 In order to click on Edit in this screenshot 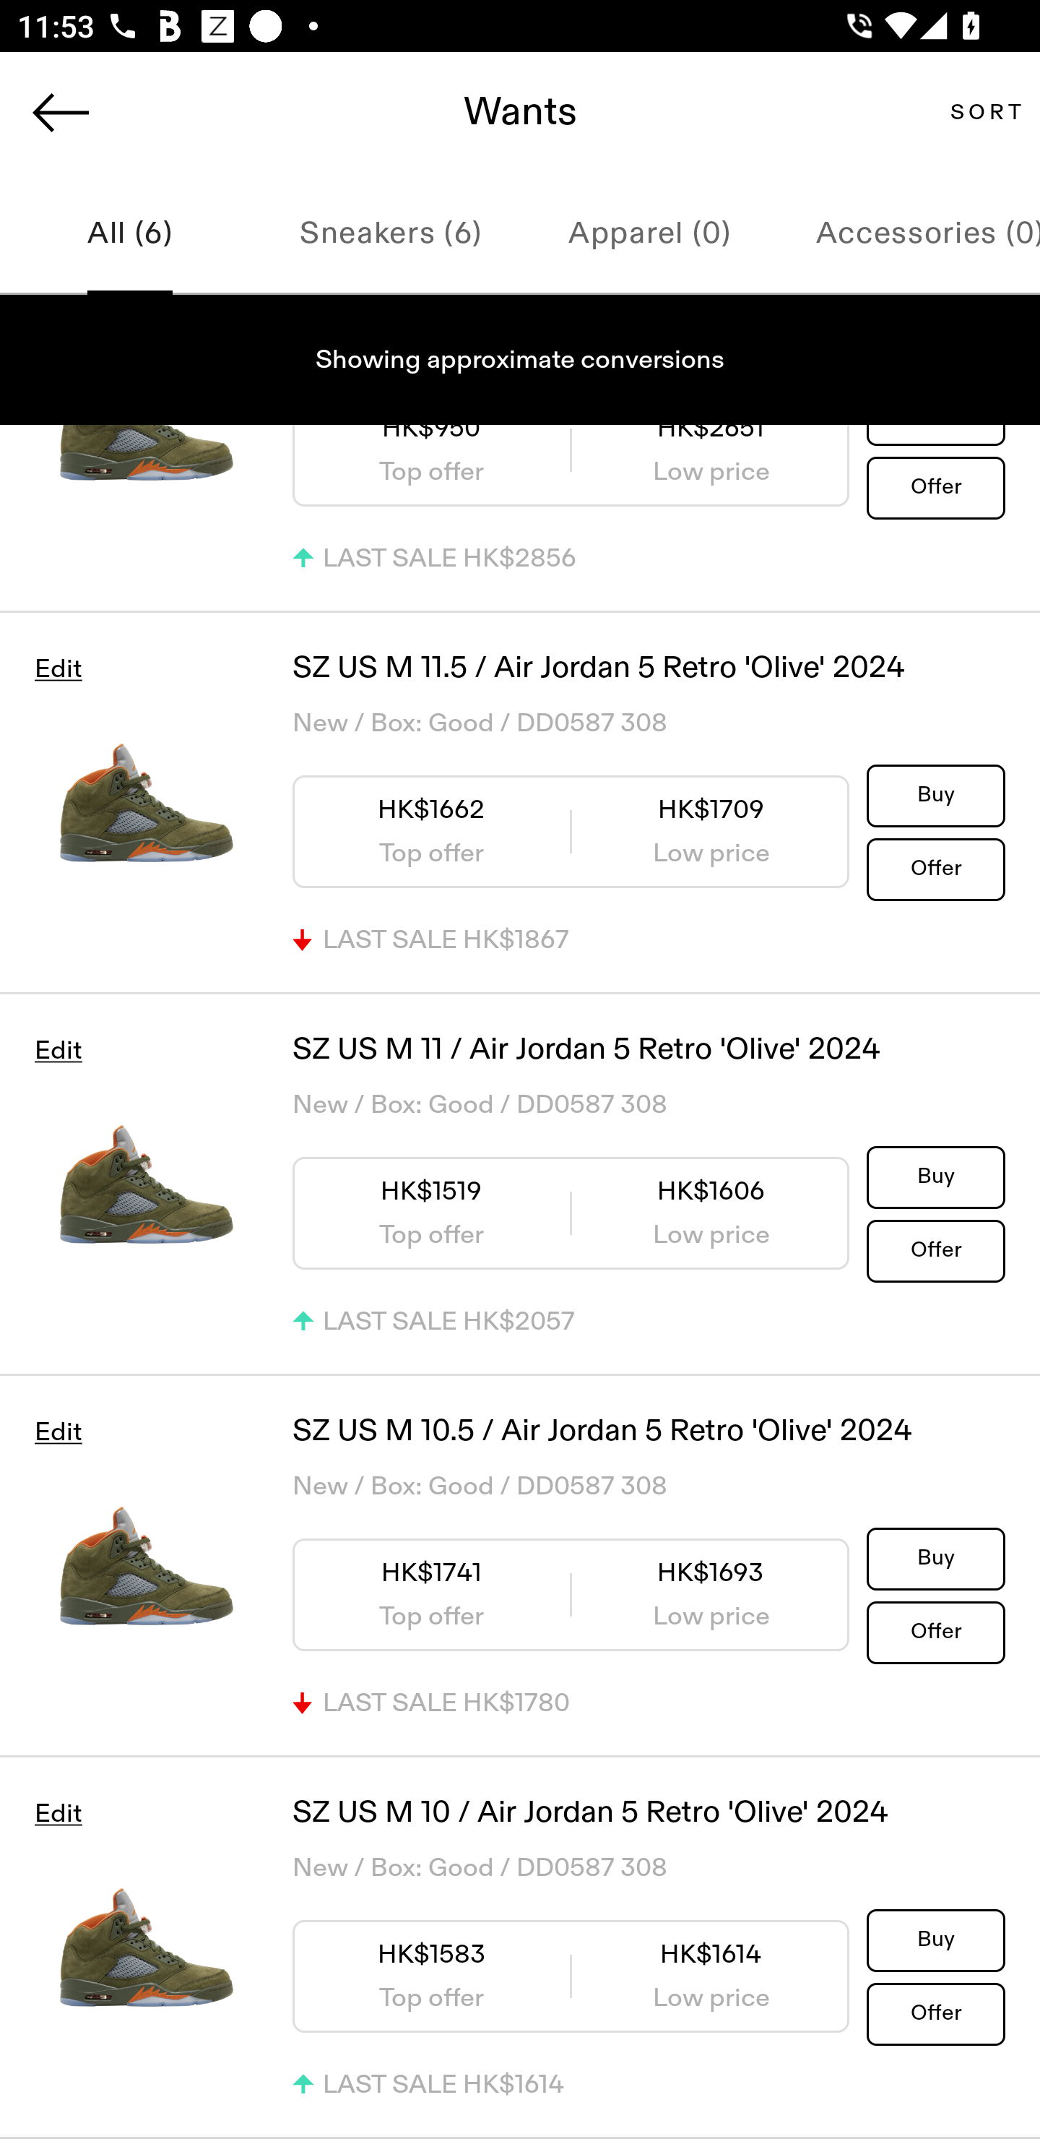, I will do `click(58, 1814)`.